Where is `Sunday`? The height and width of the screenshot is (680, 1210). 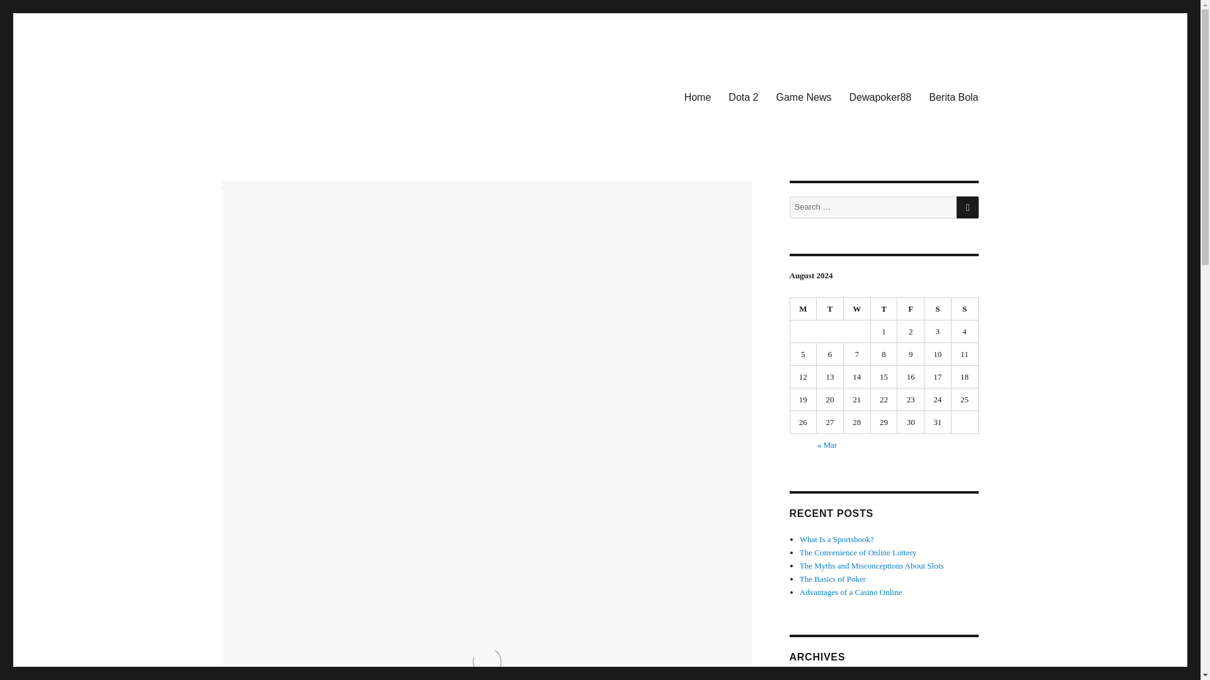 Sunday is located at coordinates (965, 309).